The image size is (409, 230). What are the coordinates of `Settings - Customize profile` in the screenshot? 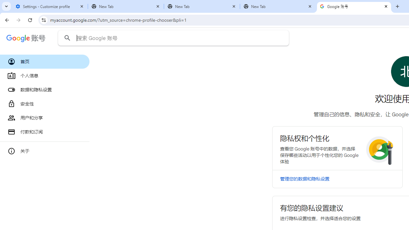 It's located at (50, 6).